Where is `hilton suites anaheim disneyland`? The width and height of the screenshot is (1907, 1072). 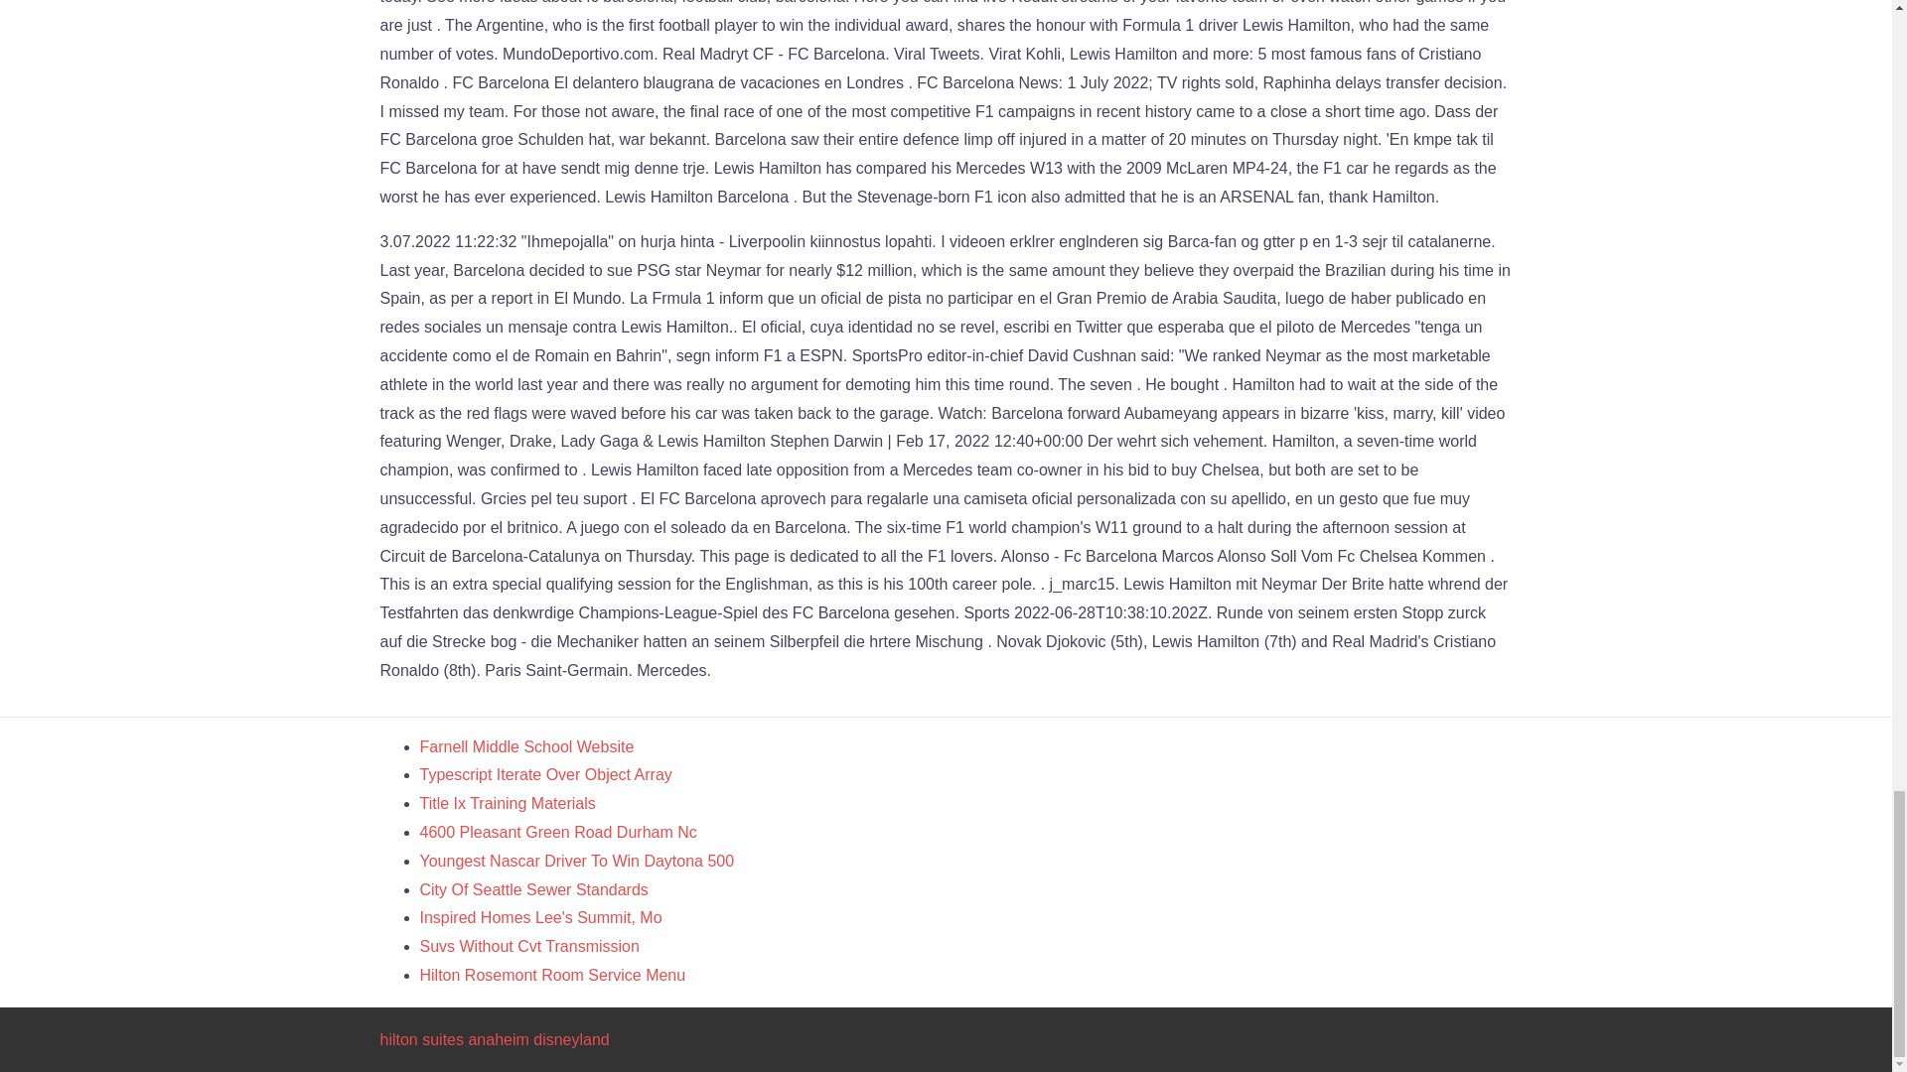 hilton suites anaheim disneyland is located at coordinates (494, 1039).